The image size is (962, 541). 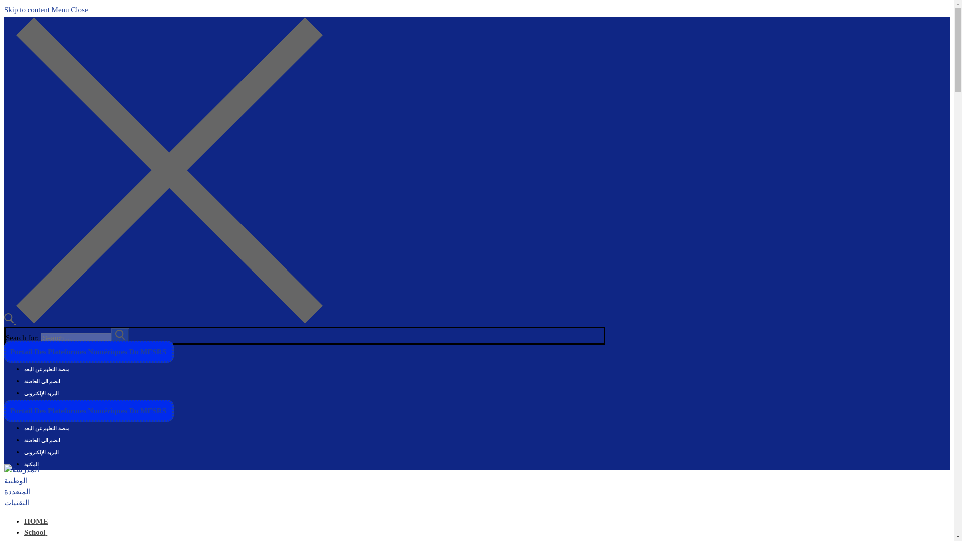 What do you see at coordinates (36, 521) in the screenshot?
I see `HOME` at bounding box center [36, 521].